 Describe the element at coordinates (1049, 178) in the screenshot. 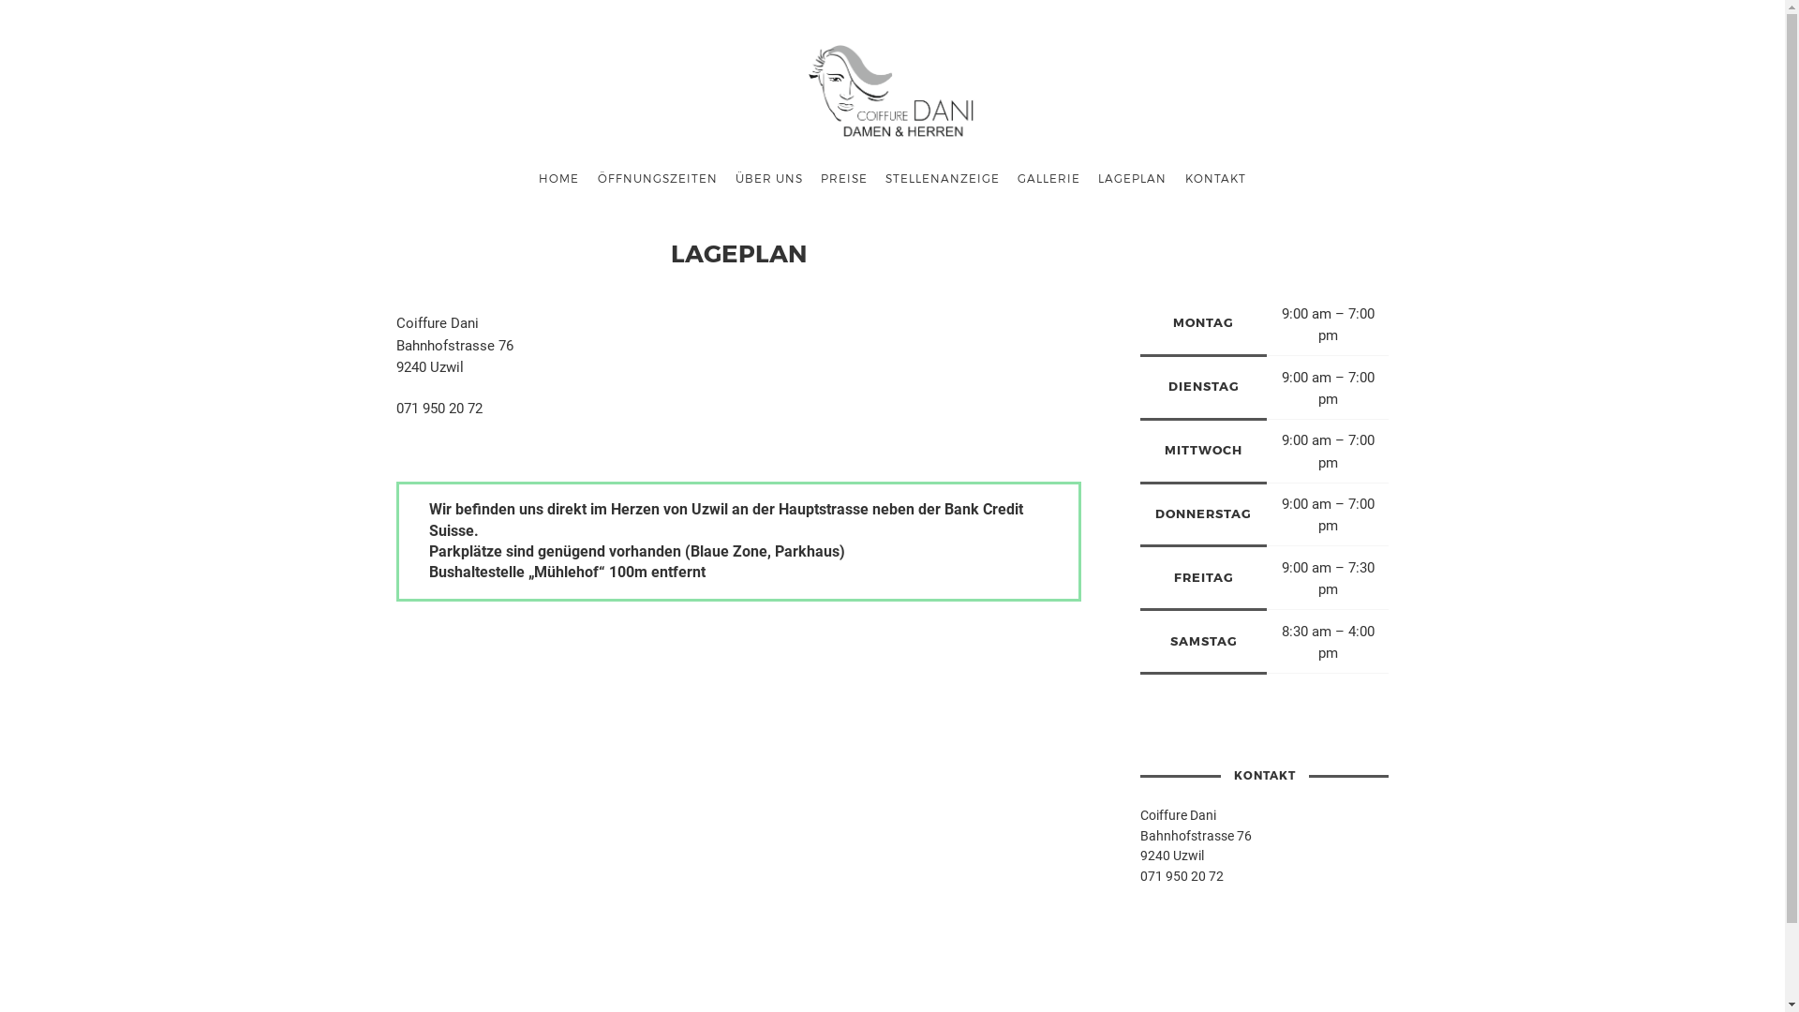

I see `GALLERIE` at that location.